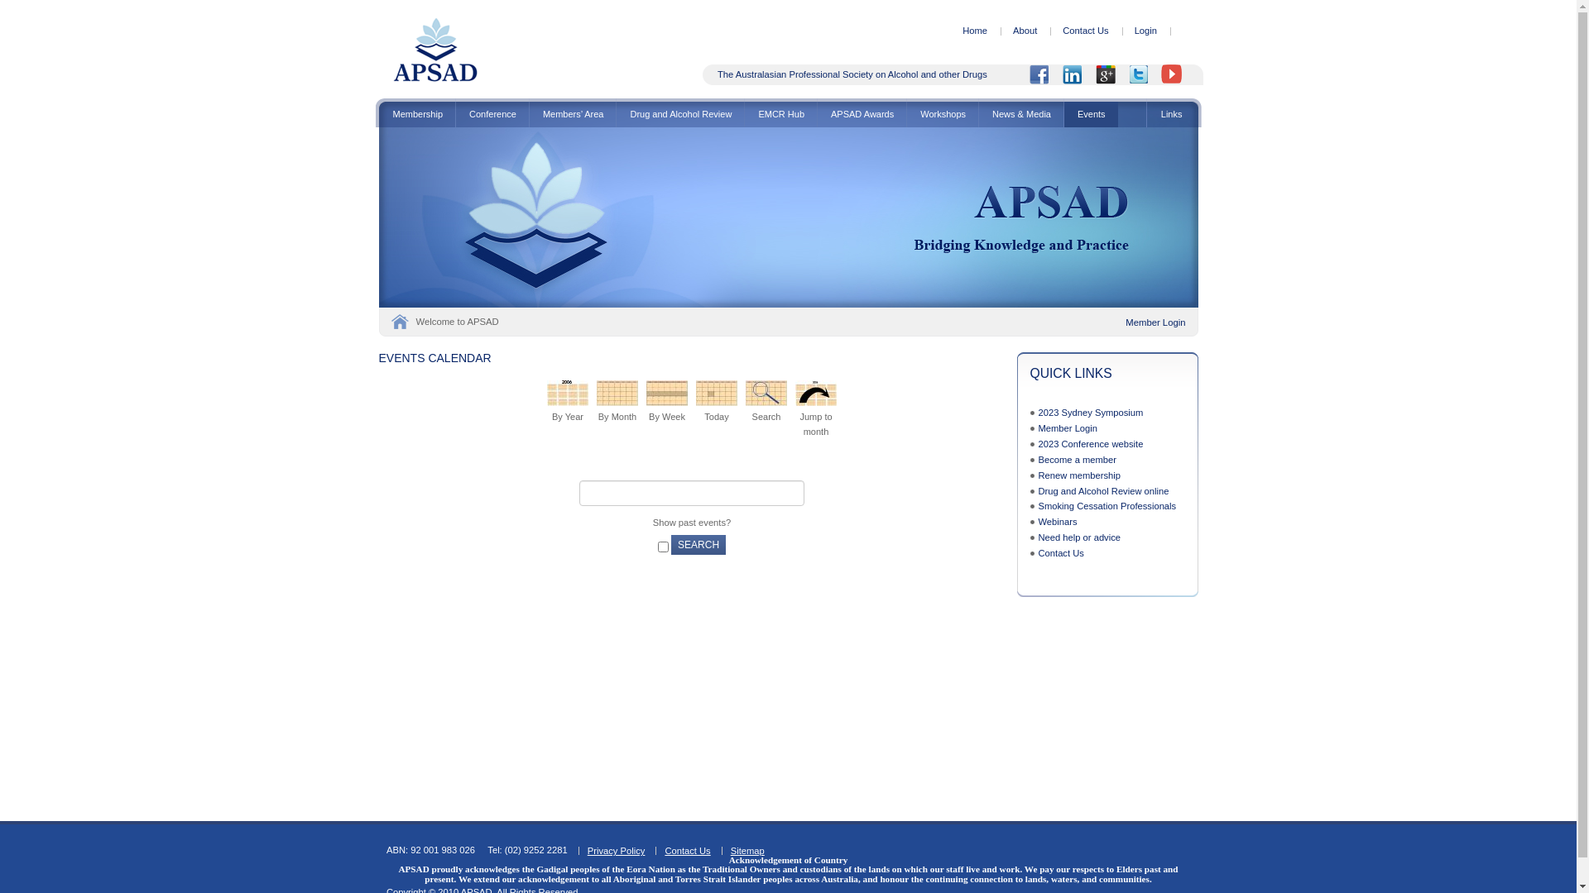 The width and height of the screenshot is (1589, 893). I want to click on LinkedIn, so click(1078, 74).